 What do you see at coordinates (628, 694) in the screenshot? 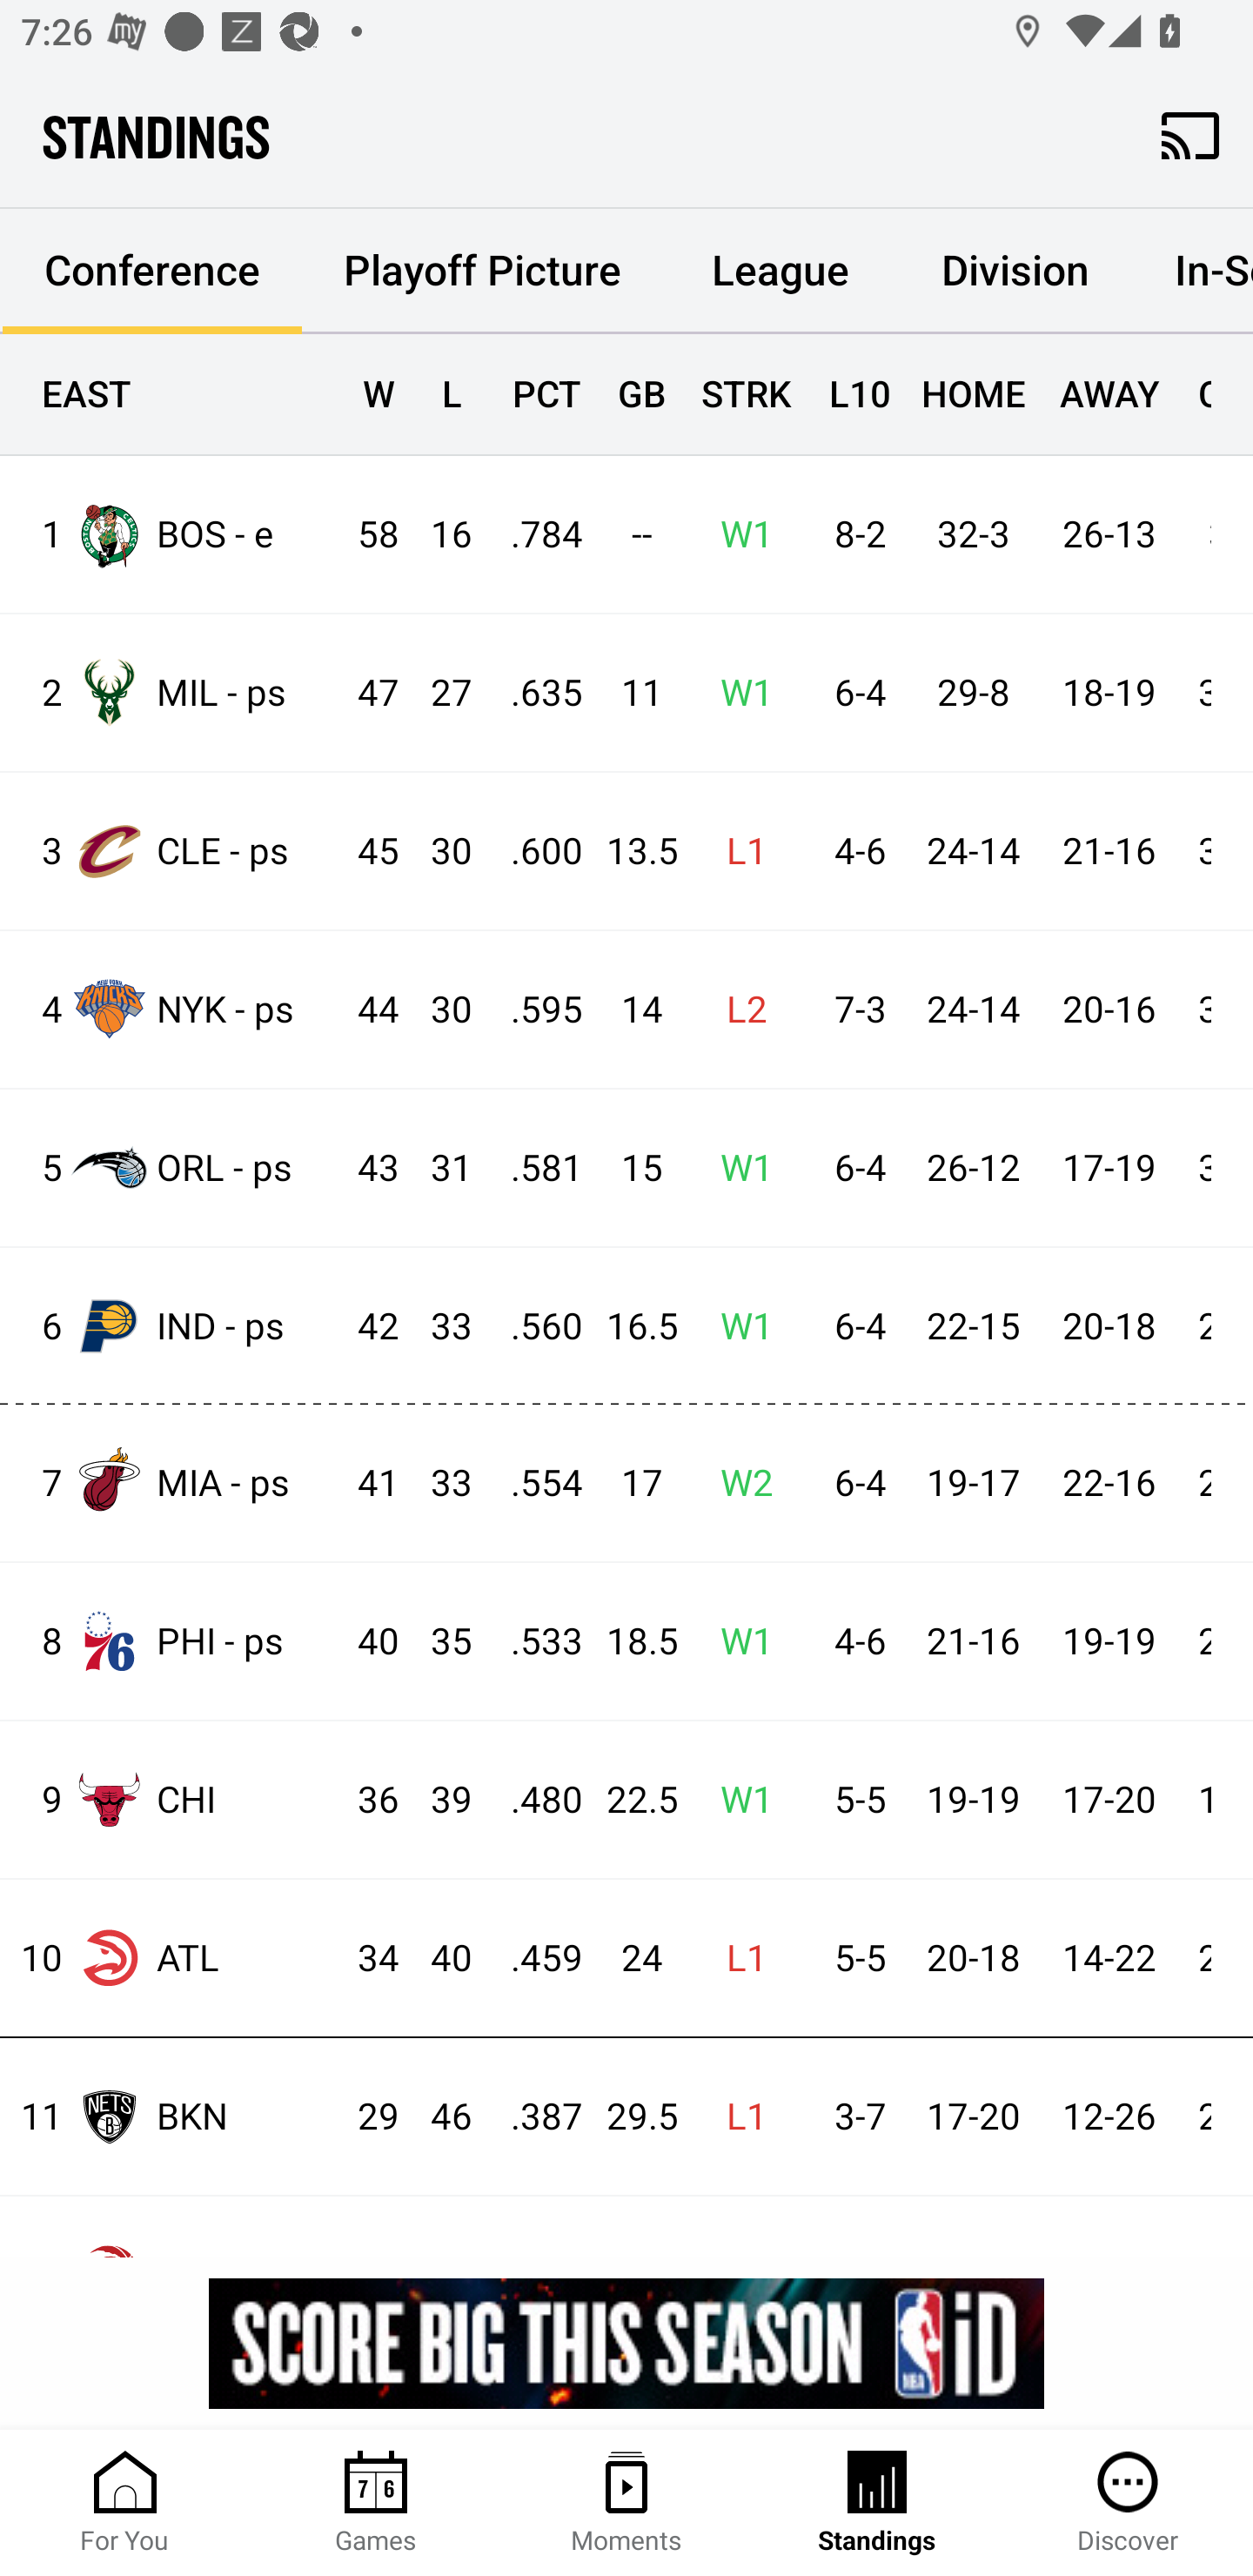
I see `11` at bounding box center [628, 694].